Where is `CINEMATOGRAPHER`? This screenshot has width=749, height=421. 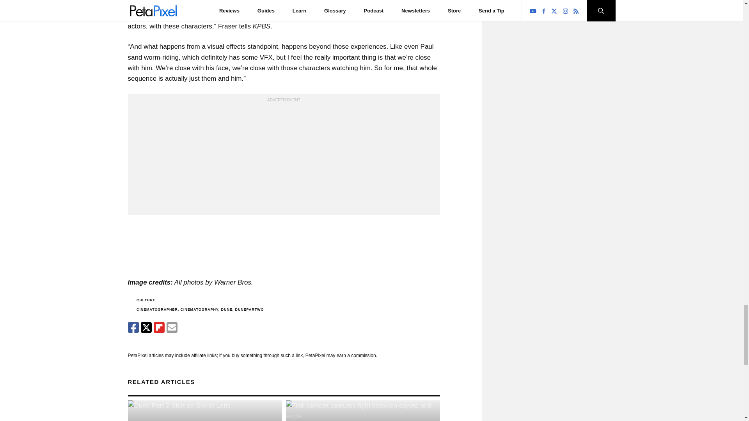 CINEMATOGRAPHER is located at coordinates (157, 310).